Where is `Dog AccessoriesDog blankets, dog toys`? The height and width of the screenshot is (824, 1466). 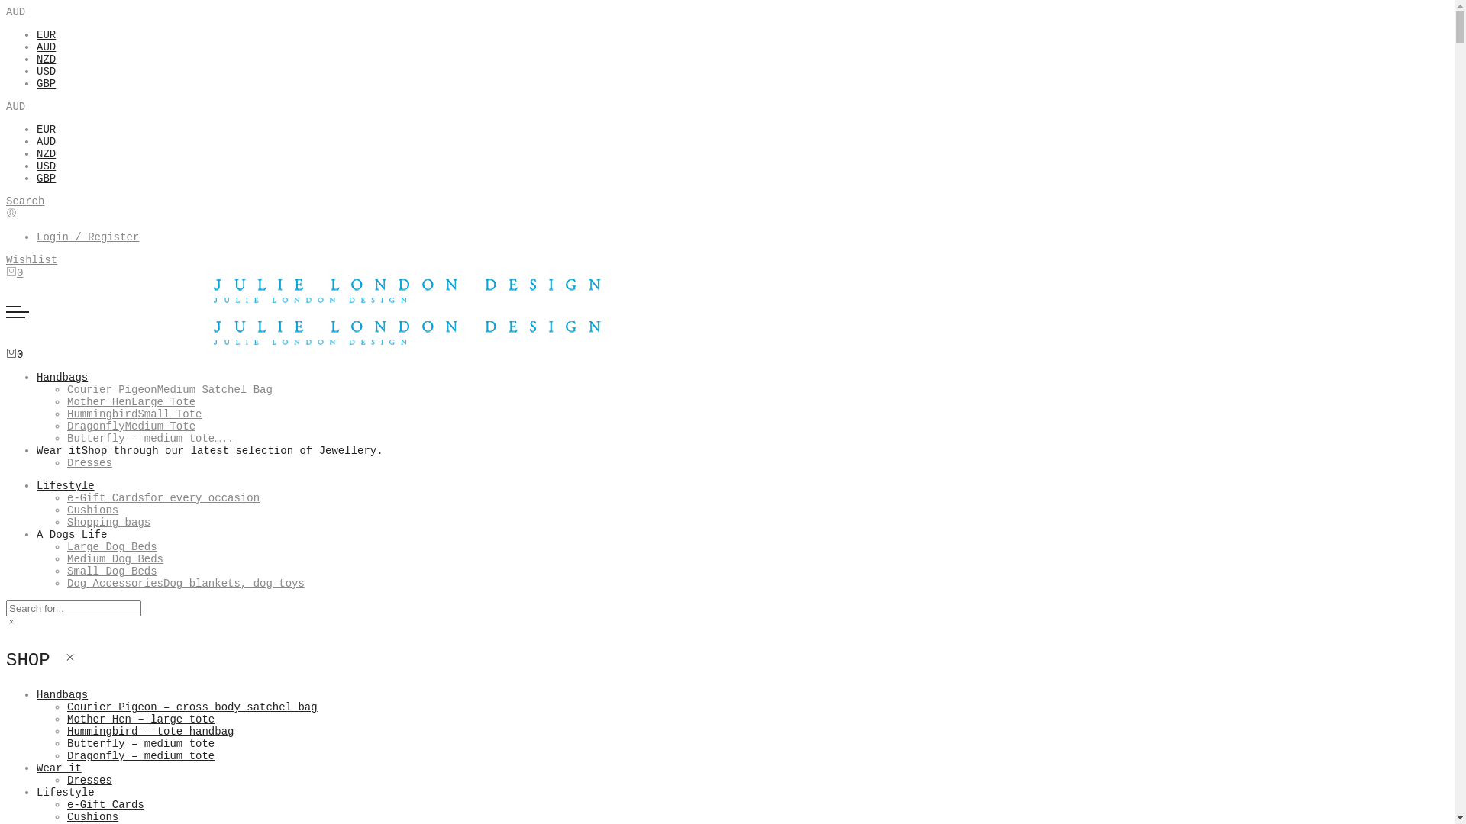
Dog AccessoriesDog blankets, dog toys is located at coordinates (186, 584).